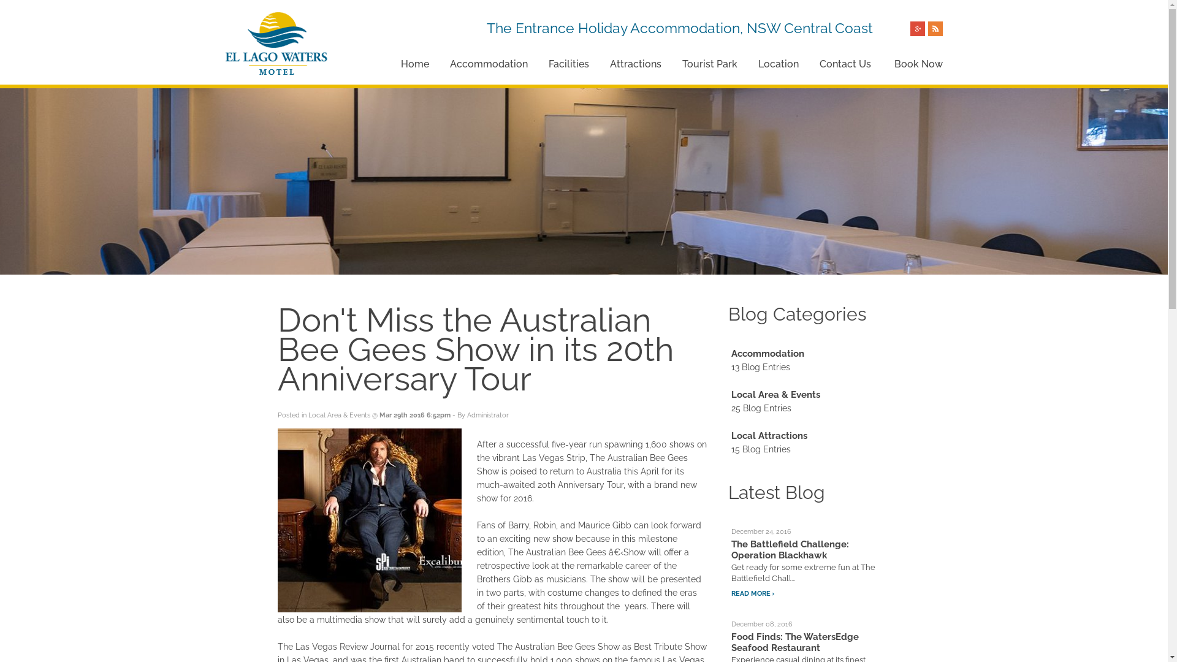  I want to click on The Battlefield Challenge: Operation Blackhawk, so click(790, 550).